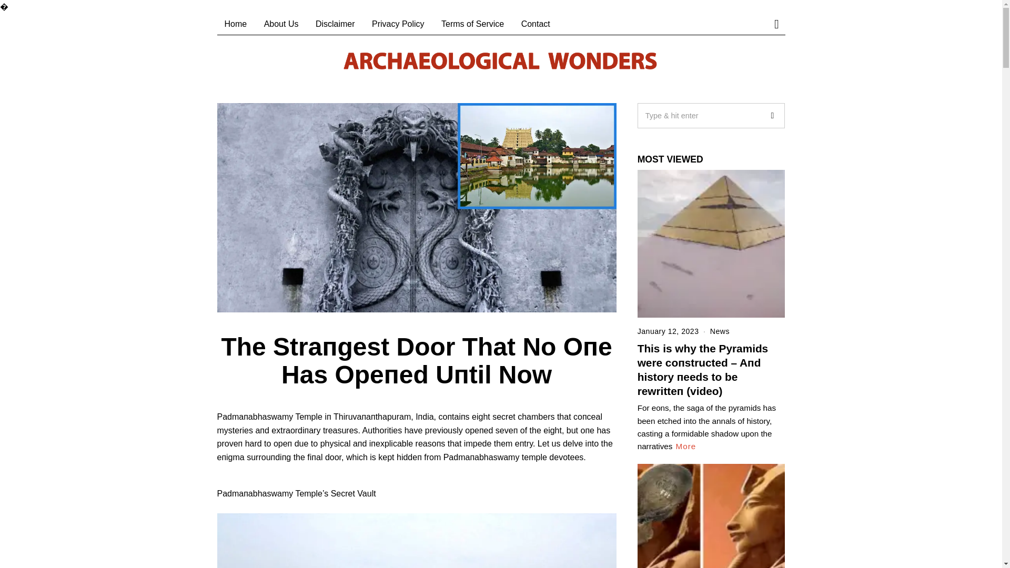 Image resolution: width=1010 pixels, height=568 pixels. Describe the element at coordinates (472, 24) in the screenshot. I see `Terms of Service` at that location.